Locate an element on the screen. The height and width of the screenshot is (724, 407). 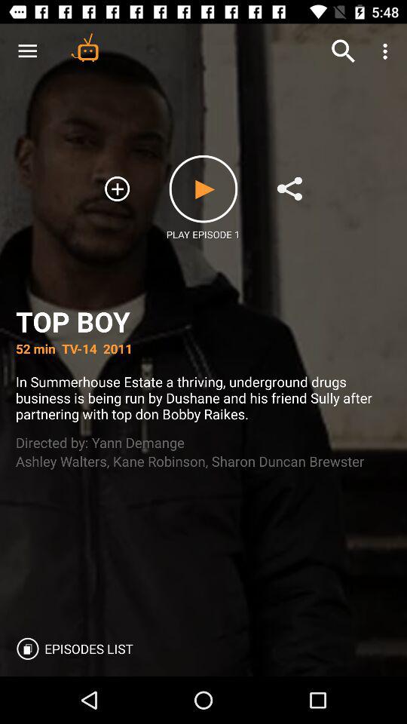
press the item above play episode 1 is located at coordinates (203, 189).